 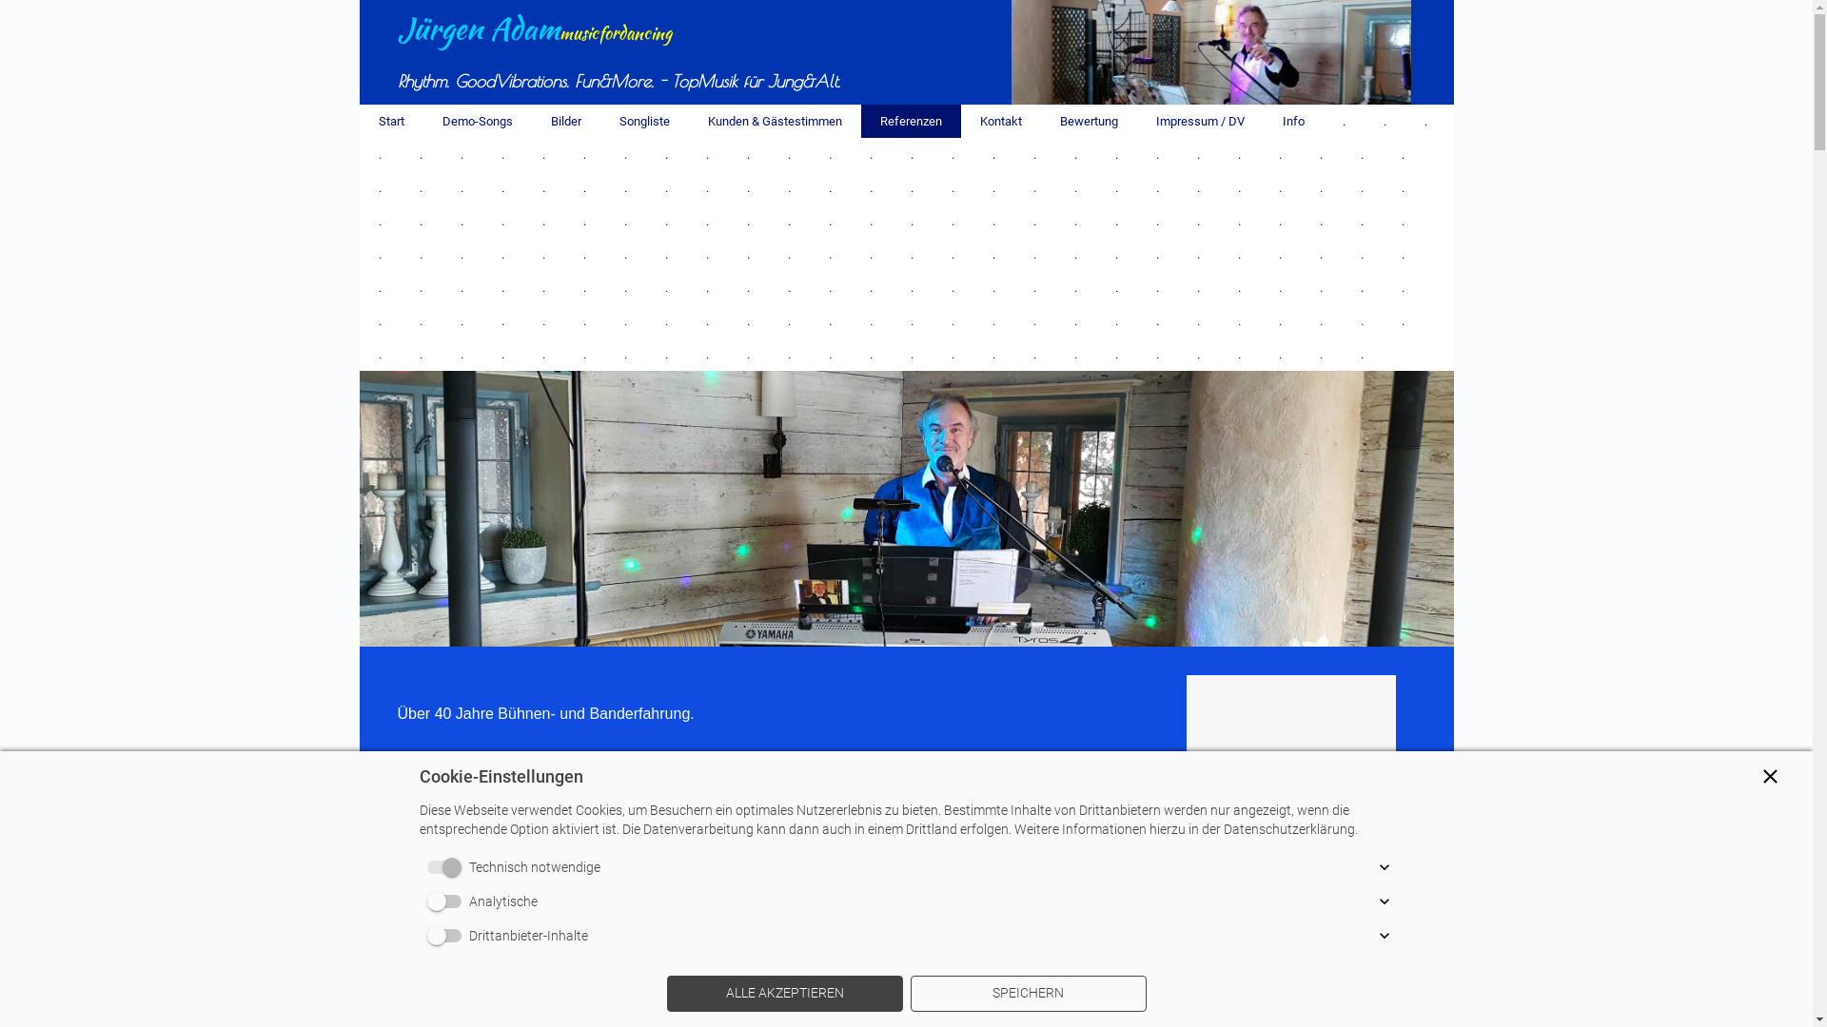 I want to click on ., so click(x=993, y=321).